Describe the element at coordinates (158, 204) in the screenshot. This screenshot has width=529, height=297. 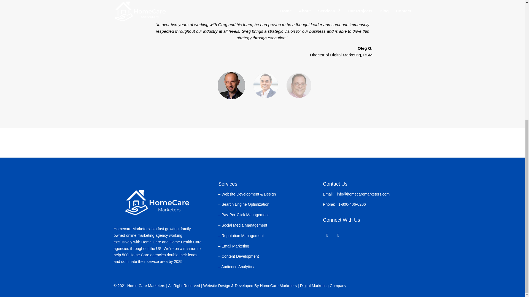
I see `logo-white-01` at that location.